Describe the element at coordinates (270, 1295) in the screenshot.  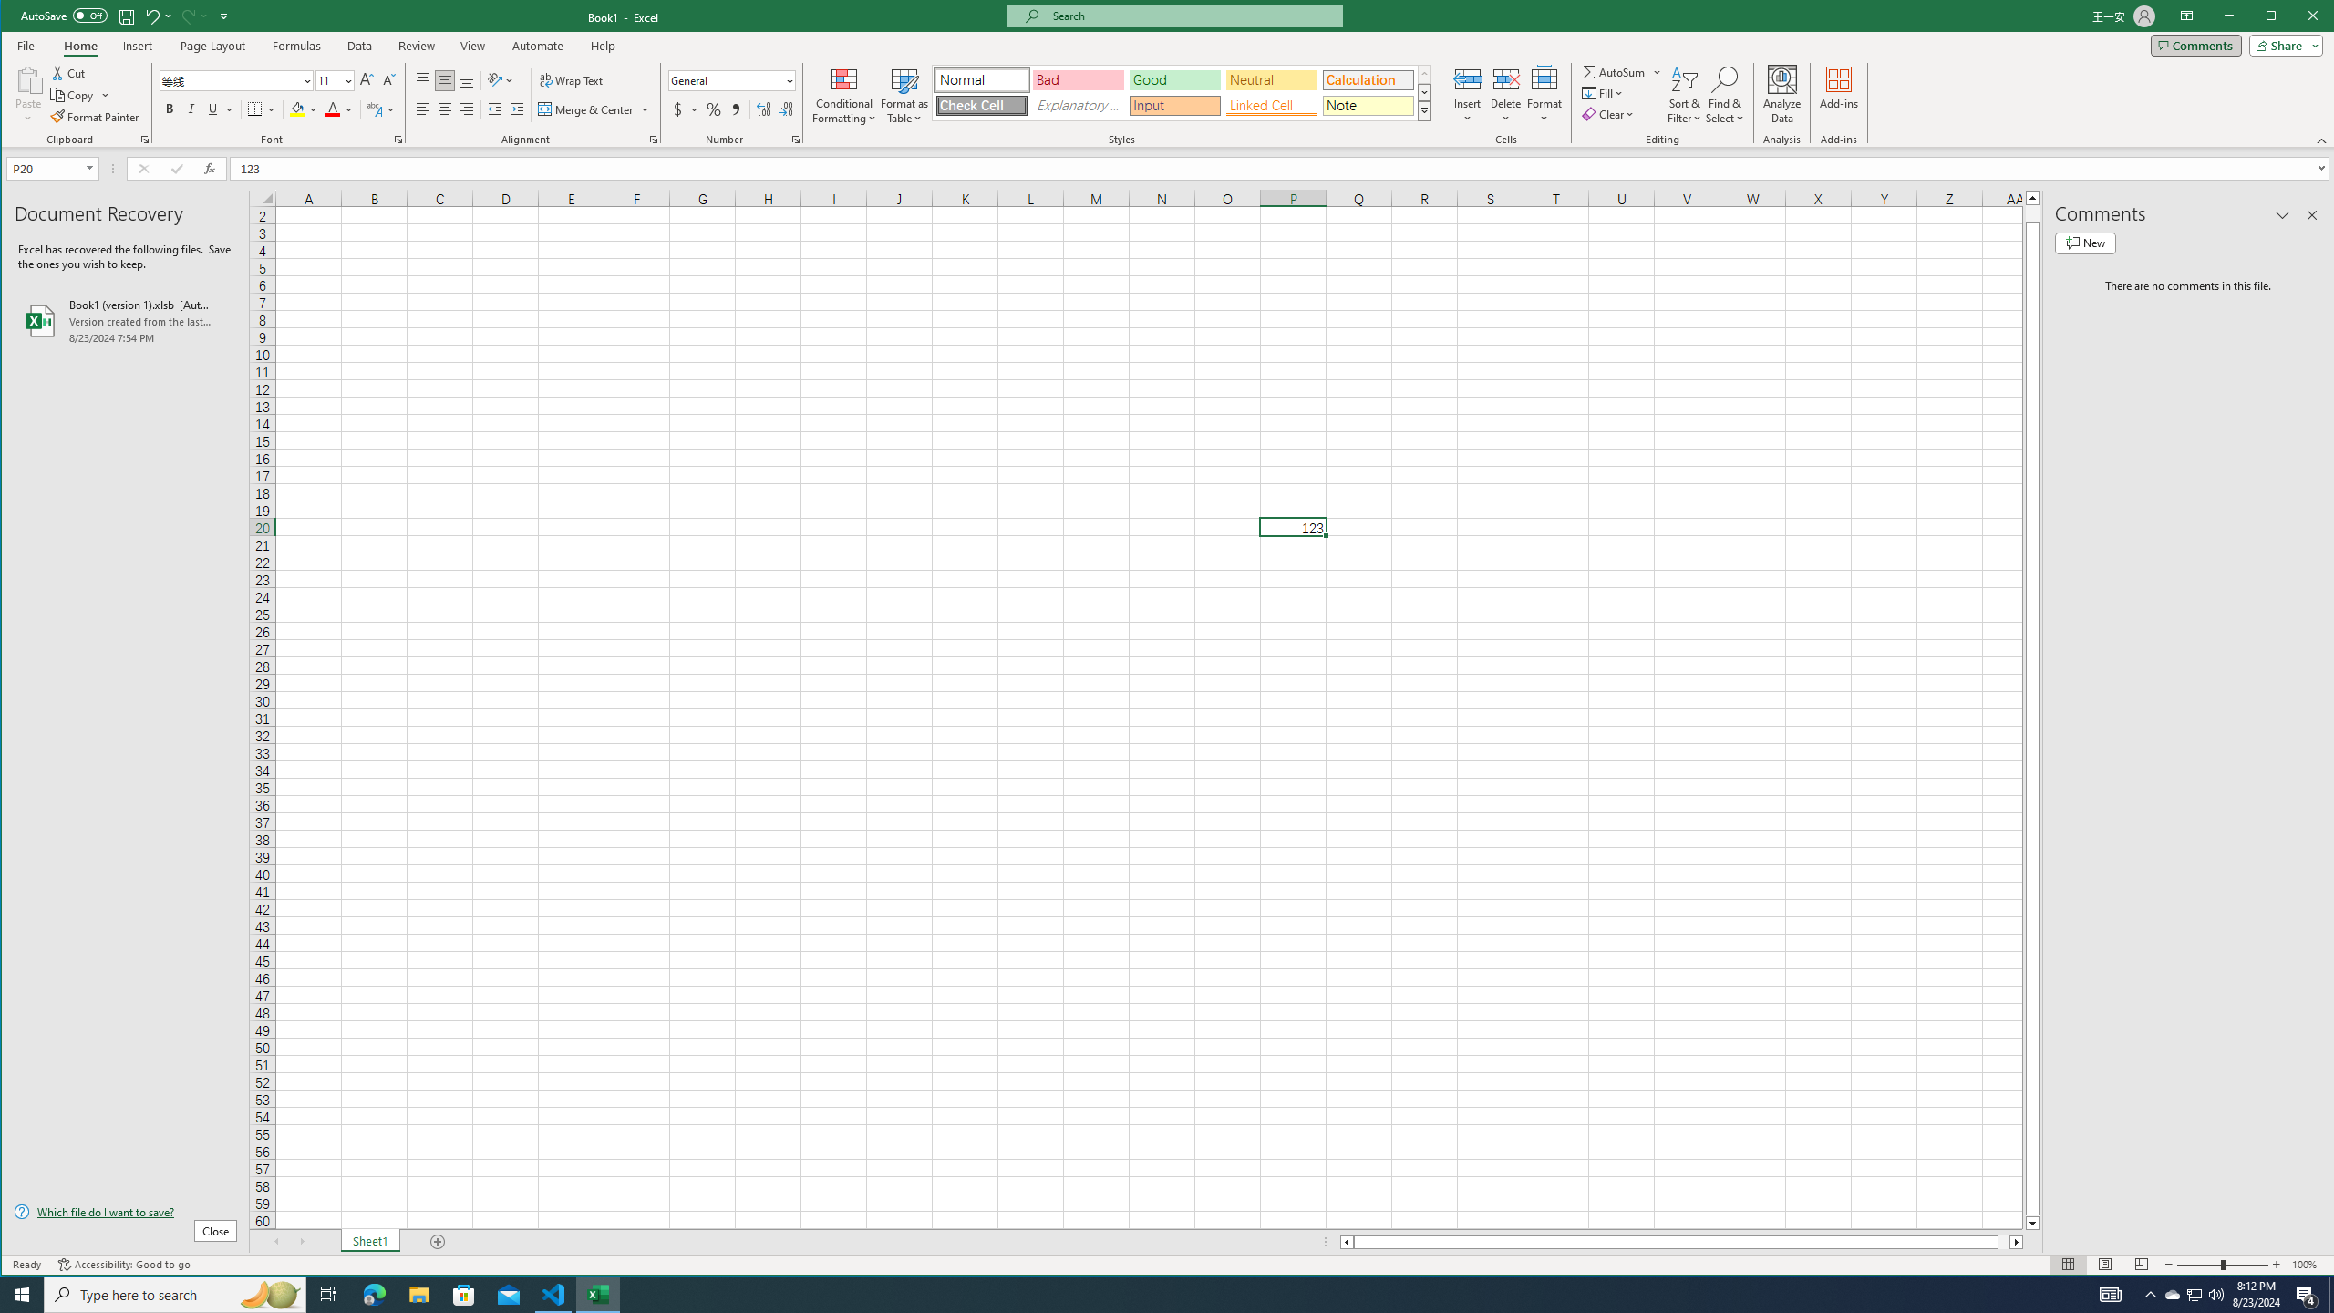
I see `Search highlights icon opens search home window` at that location.